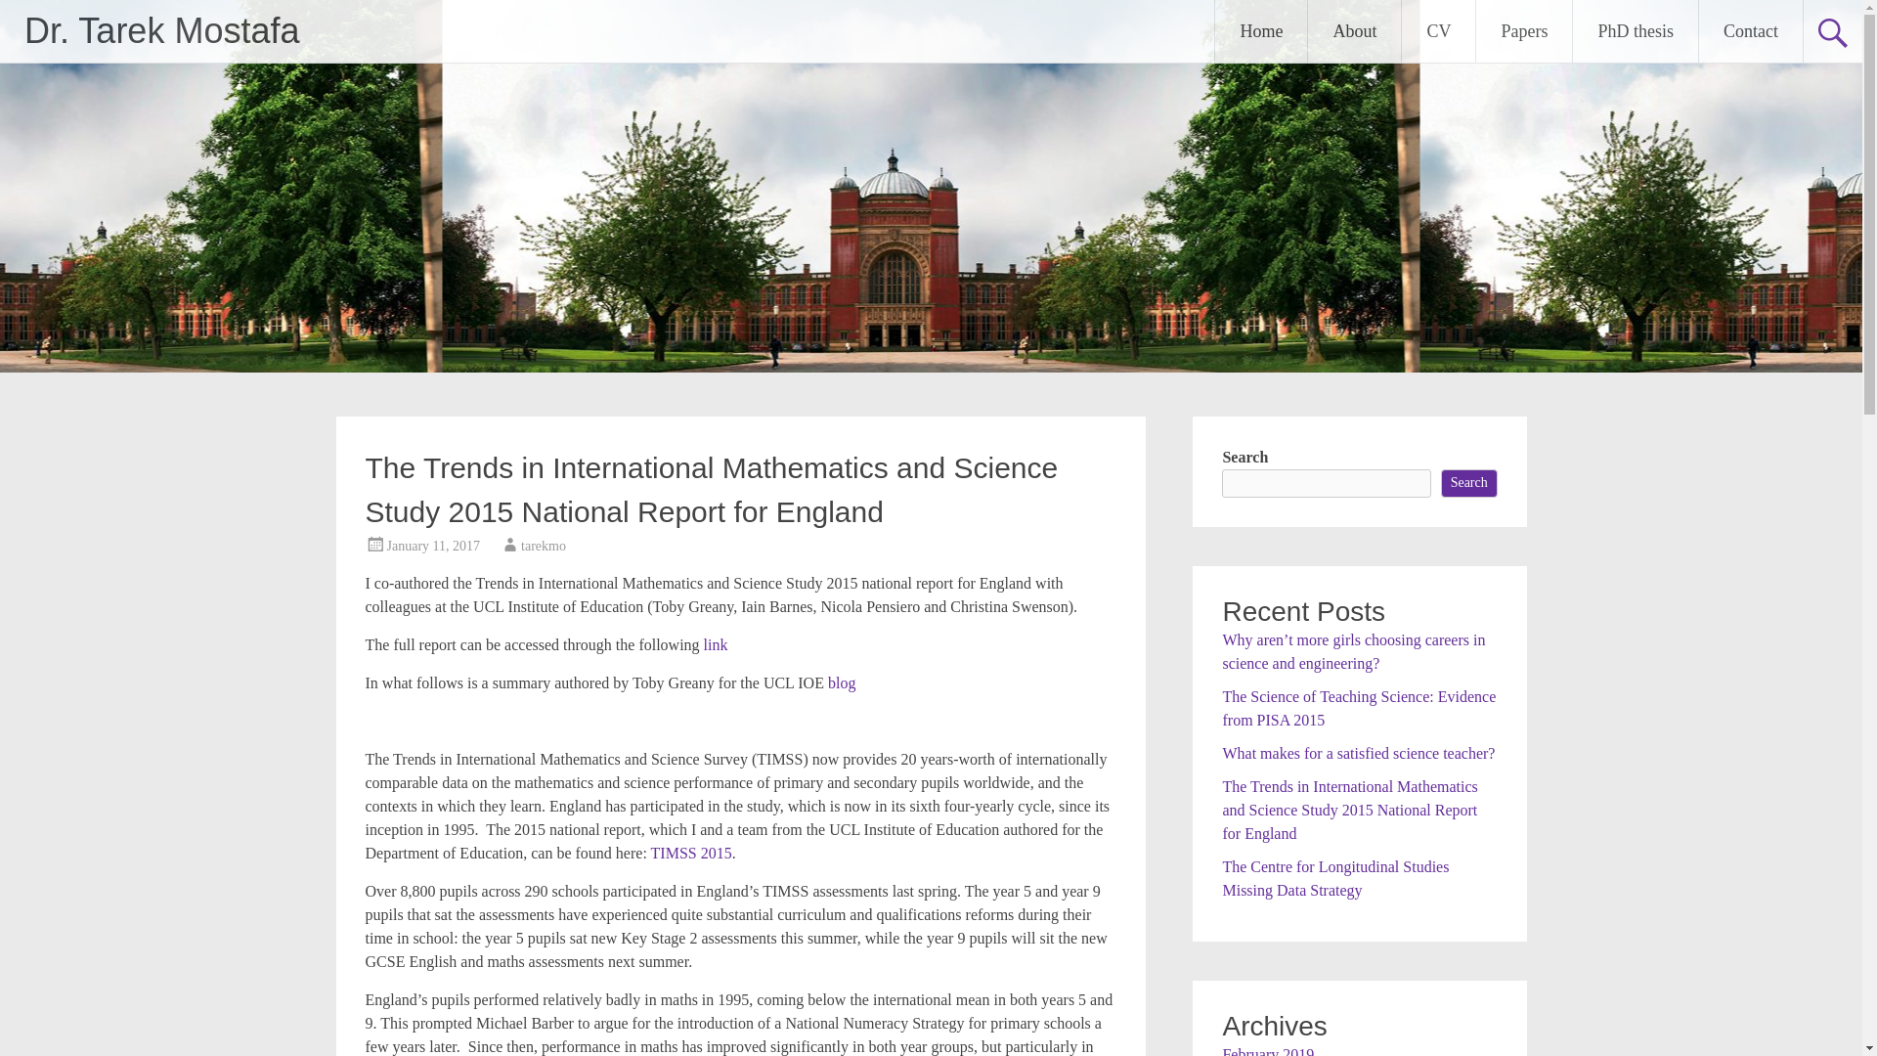  I want to click on link, so click(716, 645).